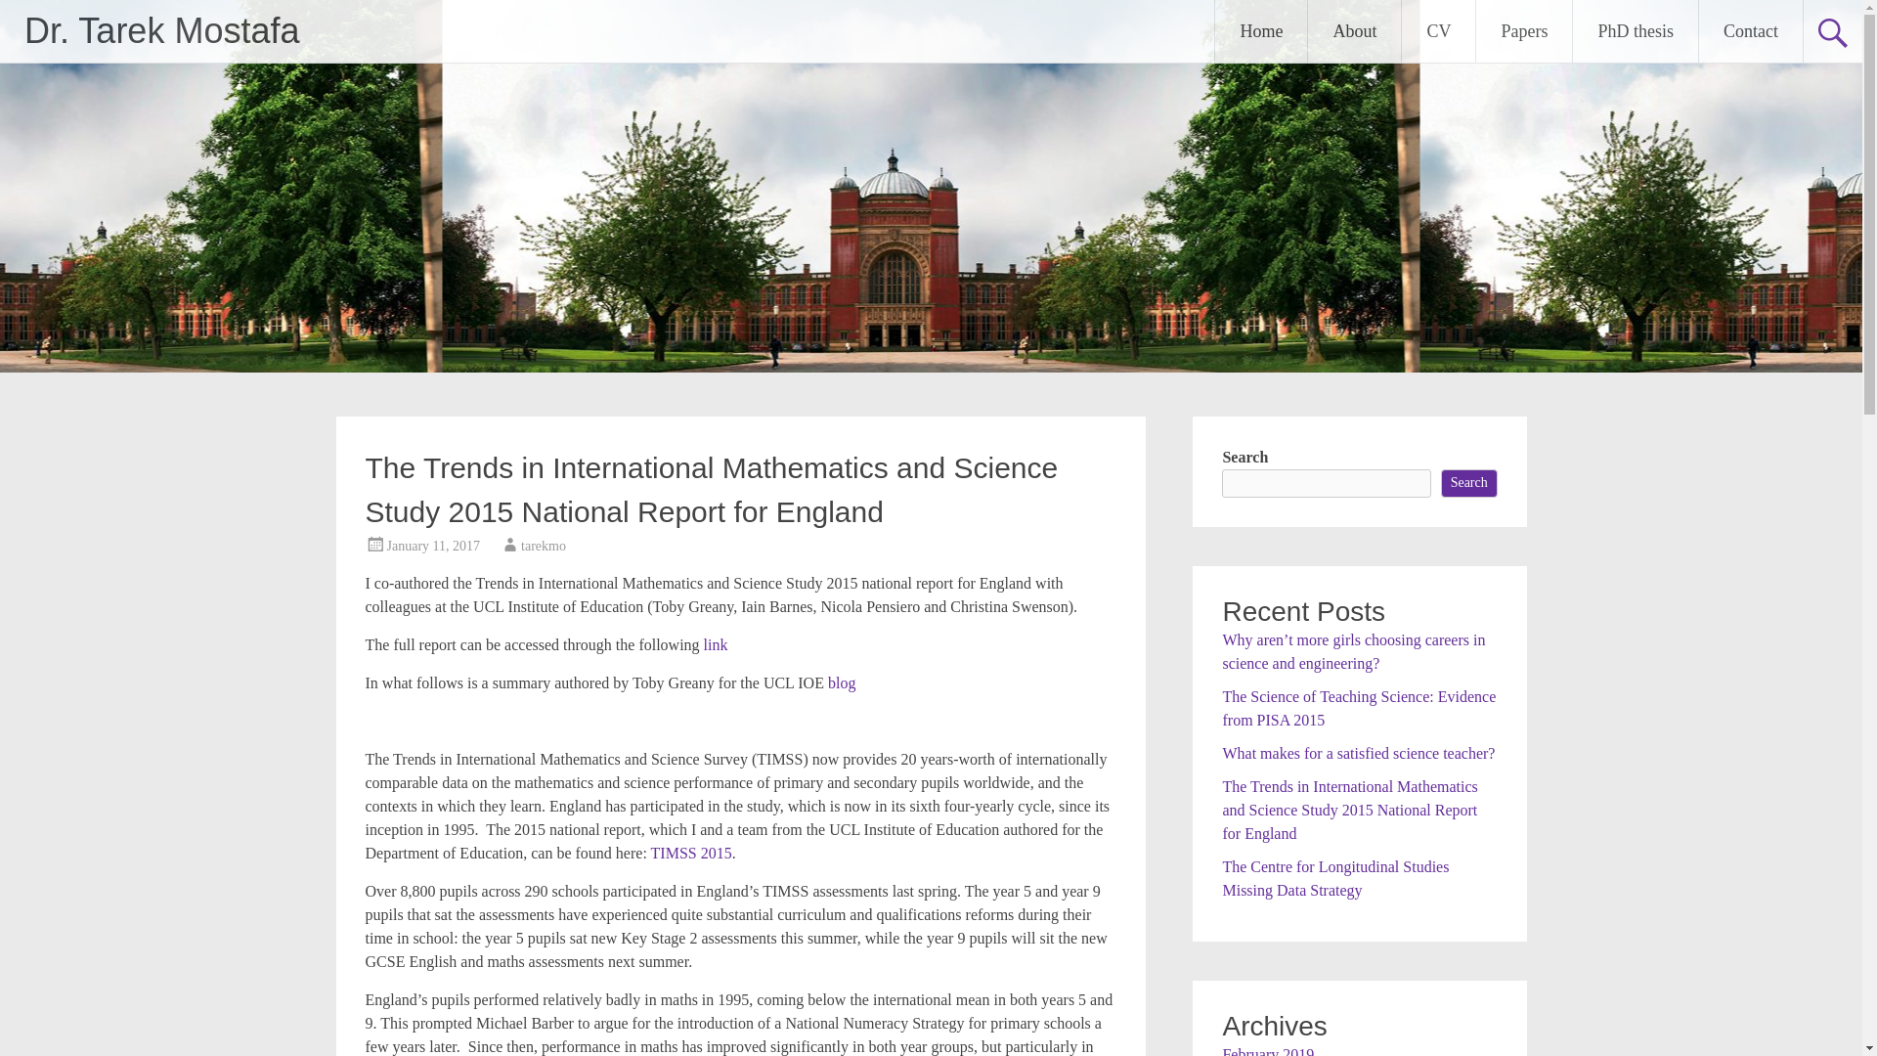  I want to click on link, so click(716, 645).